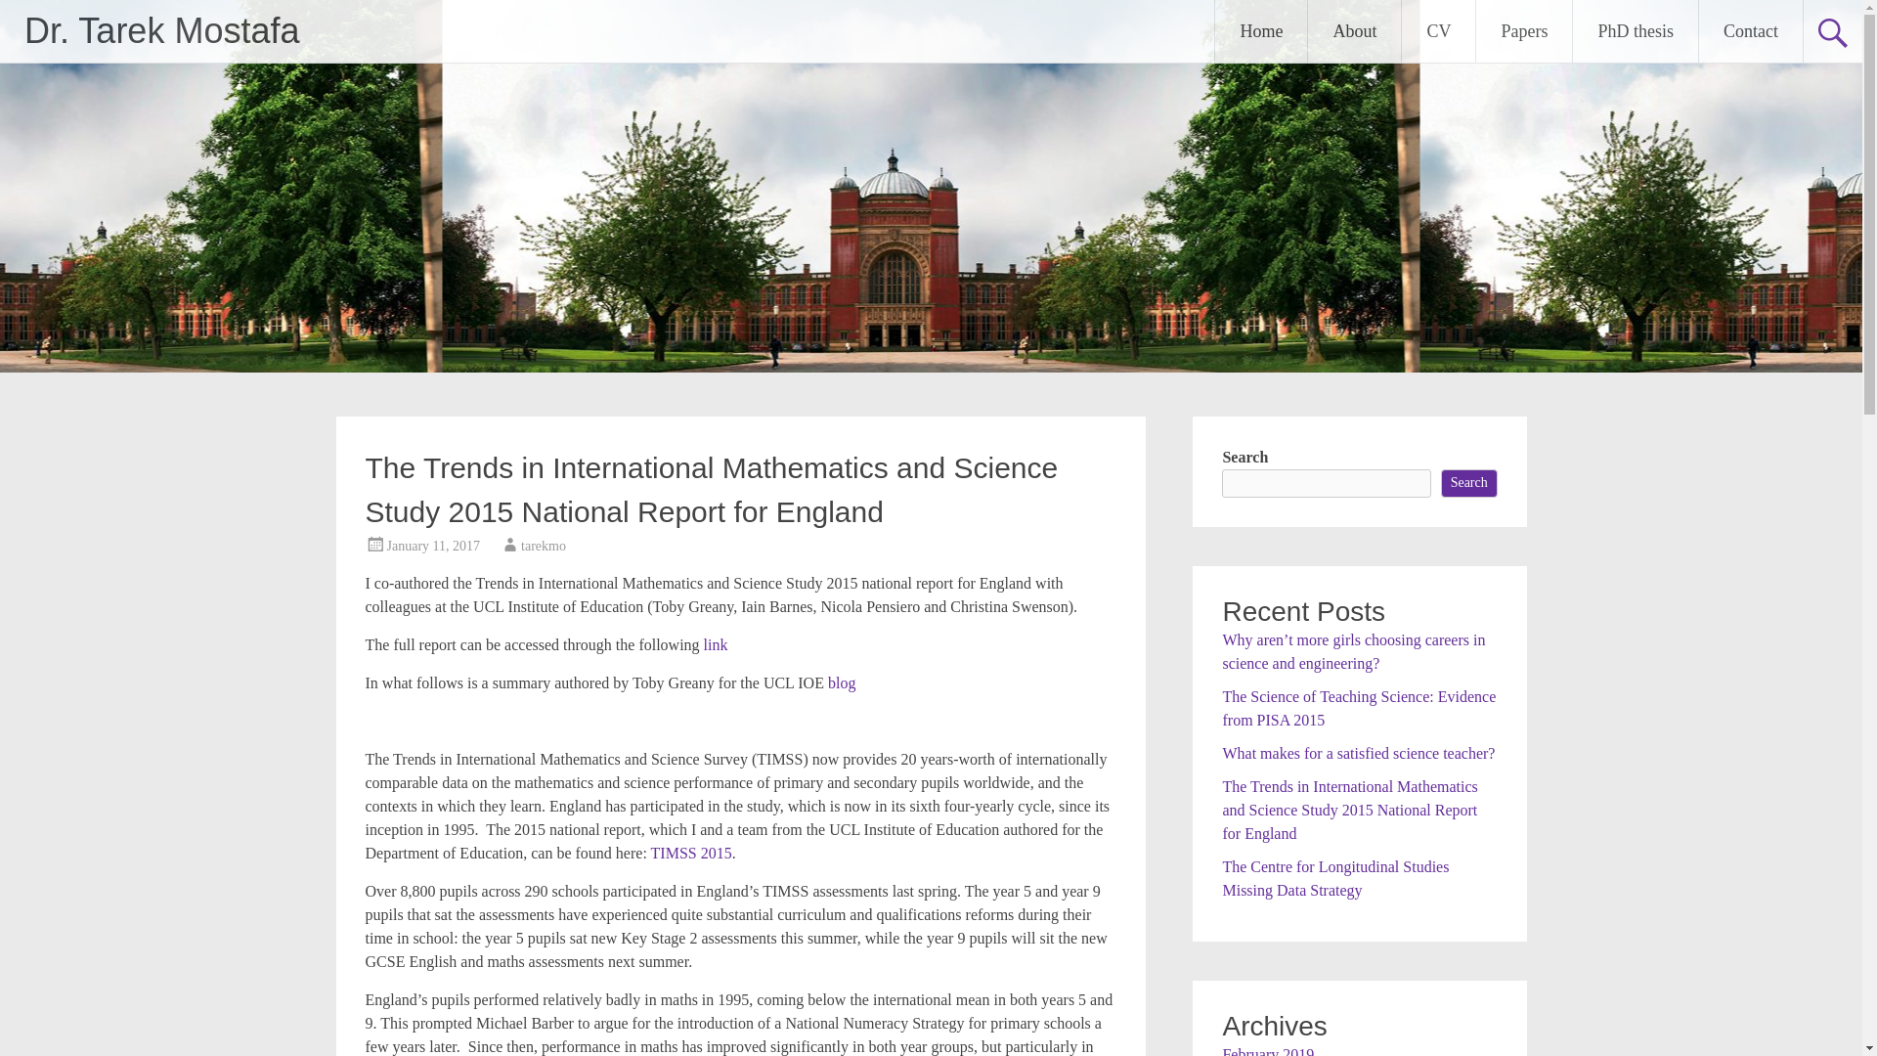  I want to click on link, so click(716, 645).